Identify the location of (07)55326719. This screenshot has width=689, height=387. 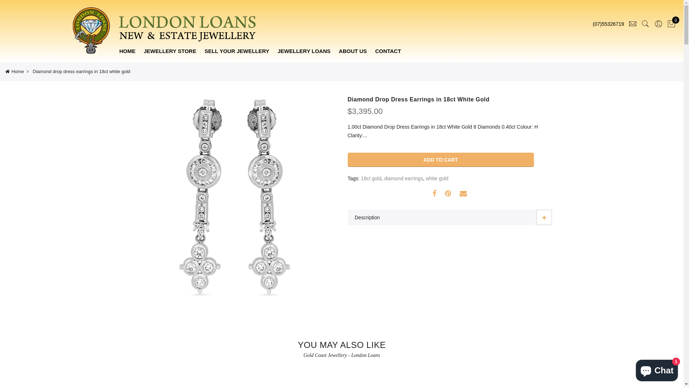
(609, 24).